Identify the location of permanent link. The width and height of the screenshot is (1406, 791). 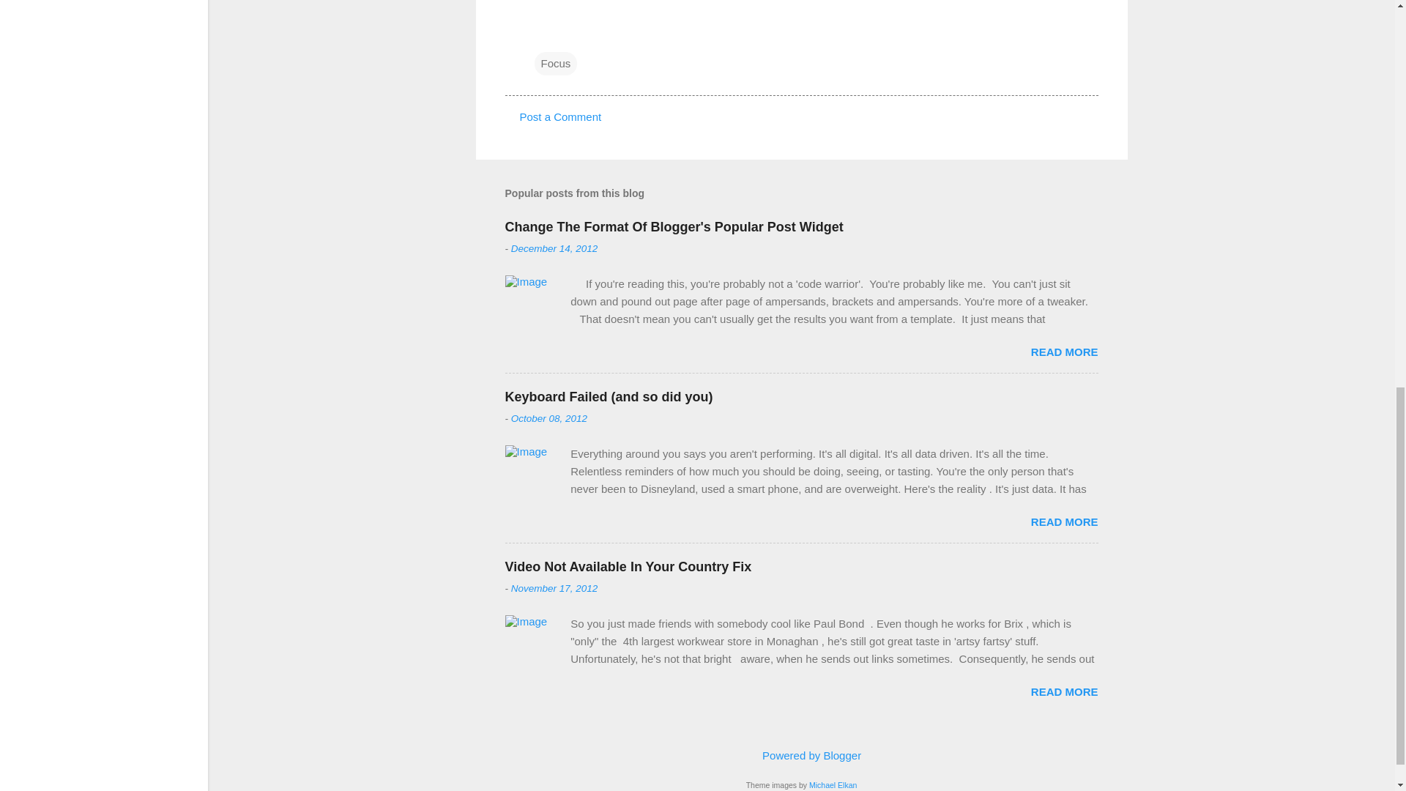
(555, 248).